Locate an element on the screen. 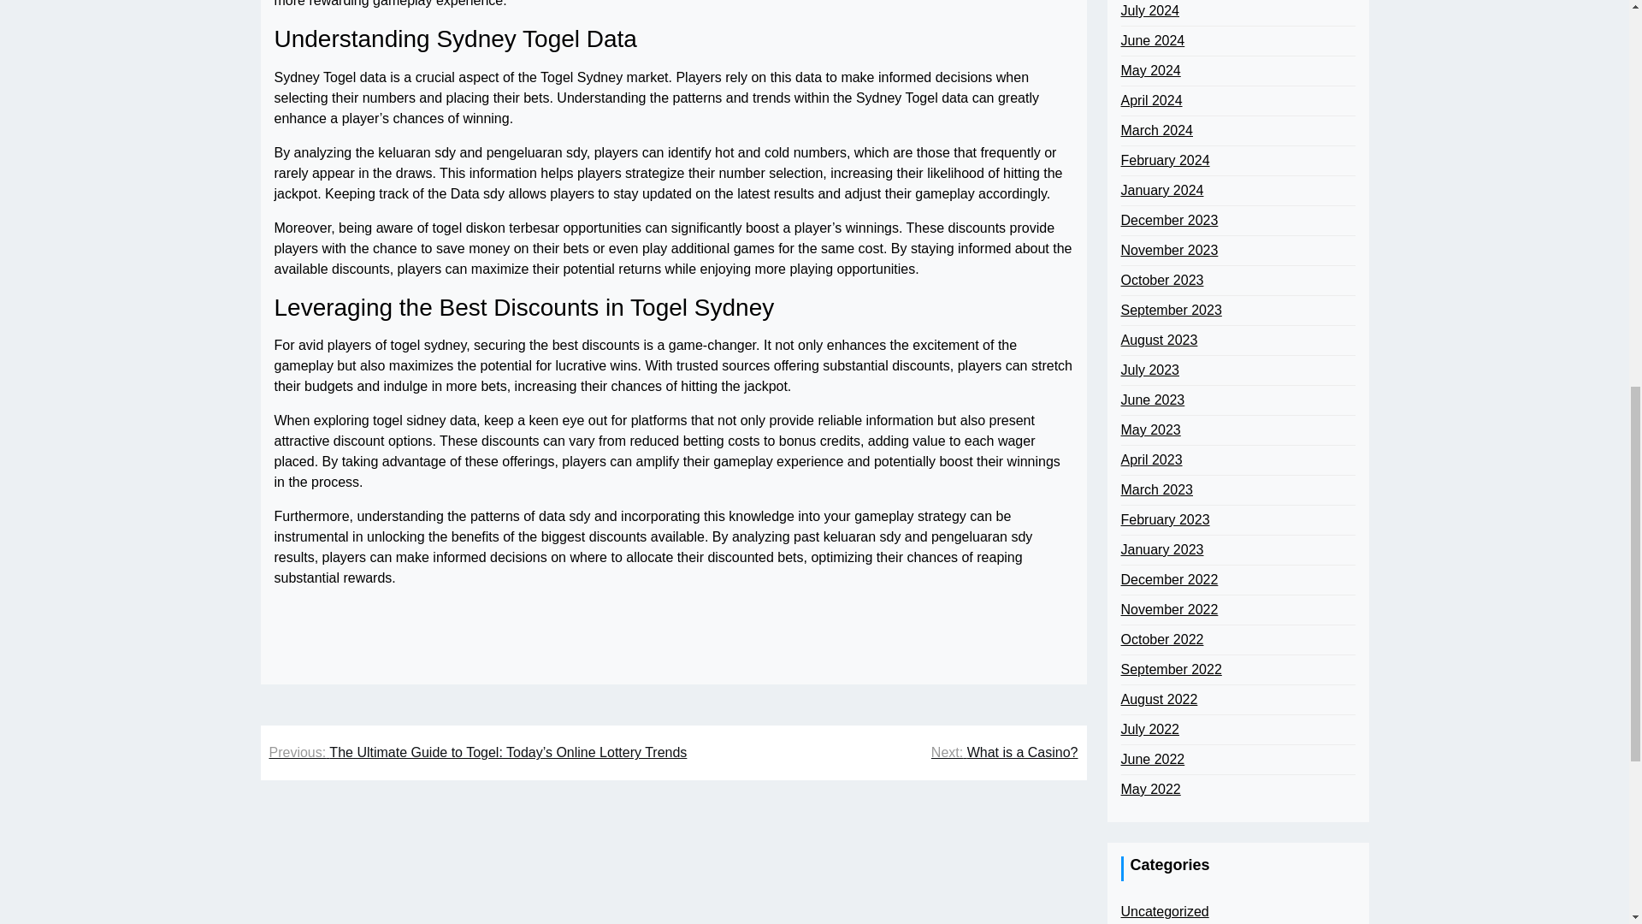 The width and height of the screenshot is (1642, 924). June 2024 is located at coordinates (1151, 41).